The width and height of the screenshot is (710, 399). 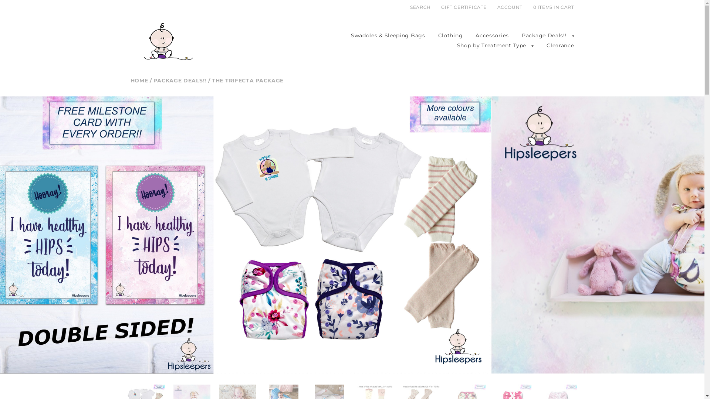 What do you see at coordinates (248, 81) in the screenshot?
I see `THE TRIFECTA PACKAGE` at bounding box center [248, 81].